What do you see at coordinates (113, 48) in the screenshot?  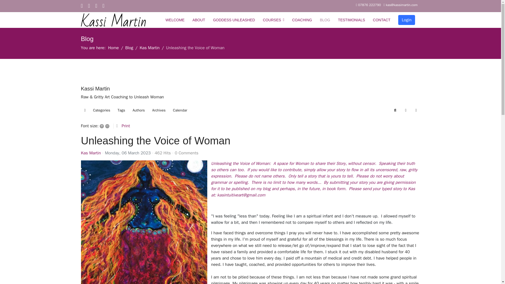 I see `Home` at bounding box center [113, 48].